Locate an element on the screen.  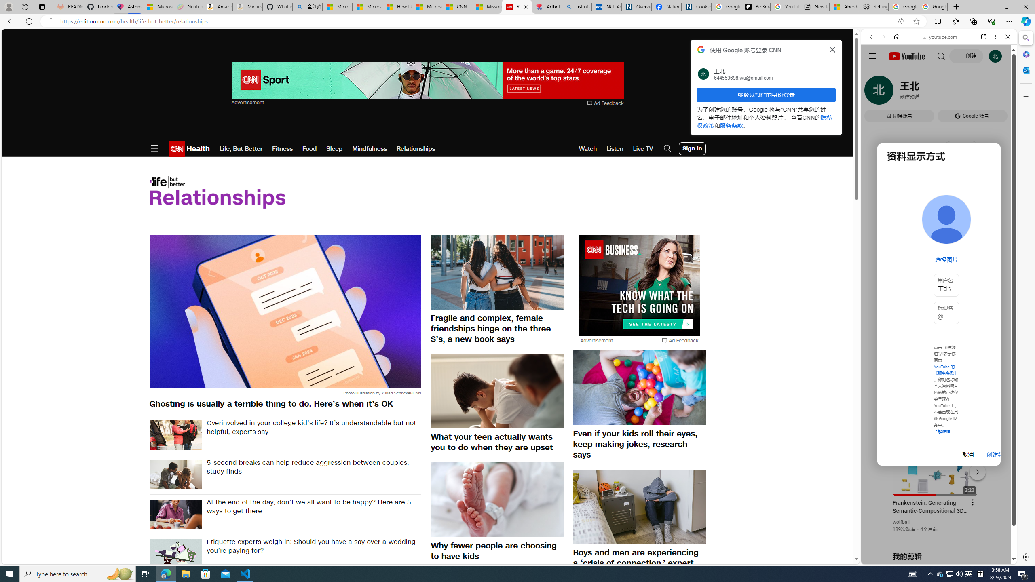
list of asthma inhalers uk - Search is located at coordinates (577, 7).